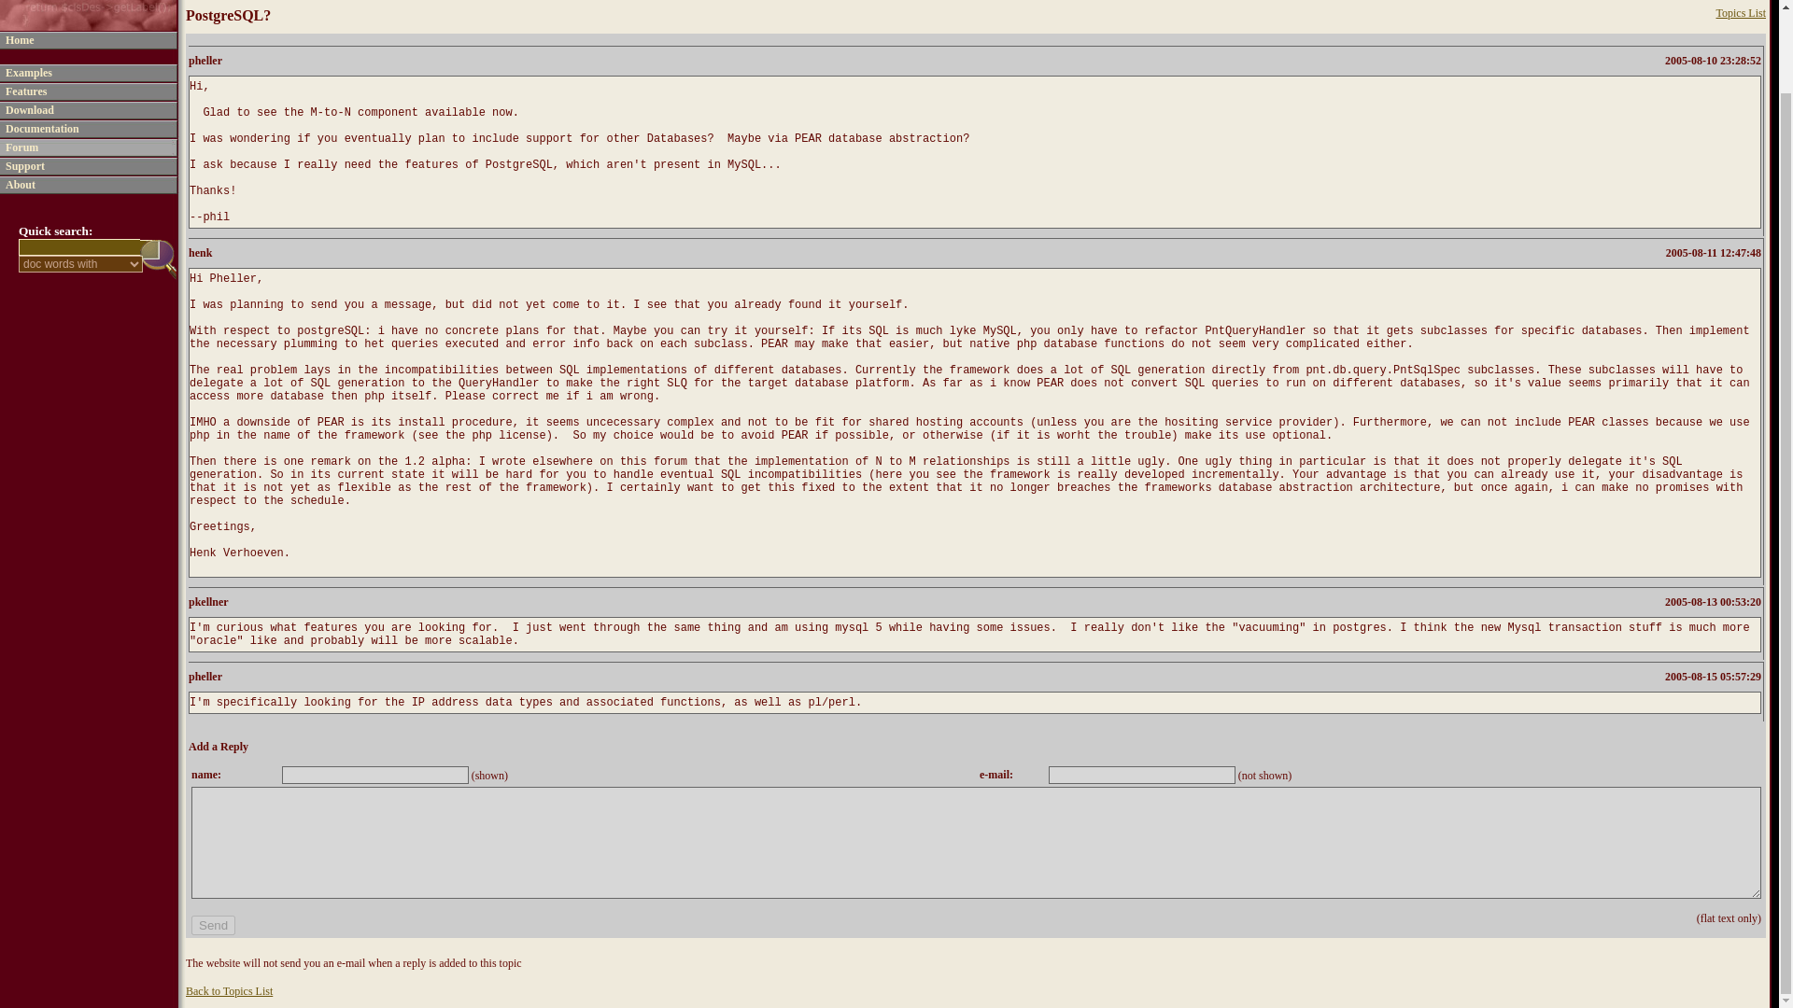 Image resolution: width=1793 pixels, height=1008 pixels. Describe the element at coordinates (29, 109) in the screenshot. I see `Download` at that location.